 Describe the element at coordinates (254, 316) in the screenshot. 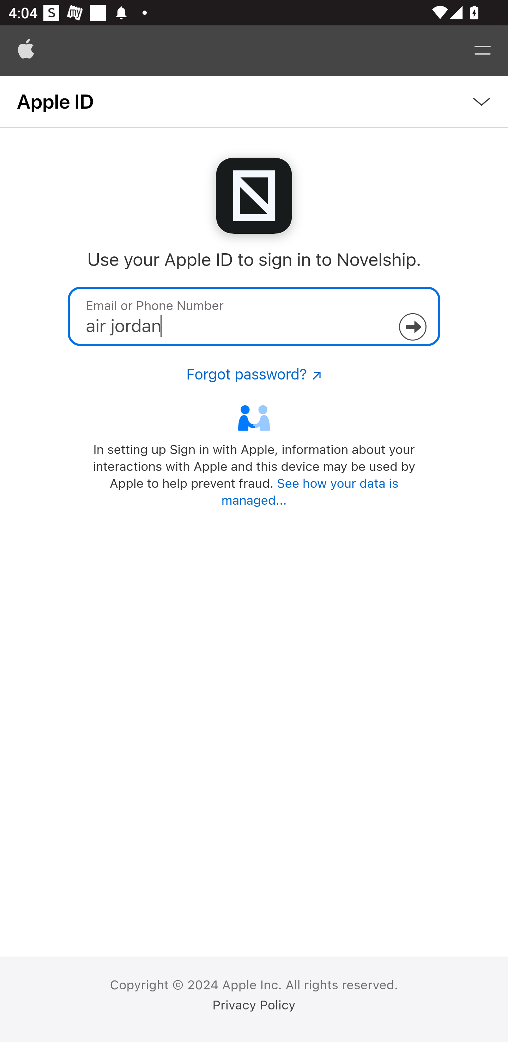

I see `air jordan` at that location.